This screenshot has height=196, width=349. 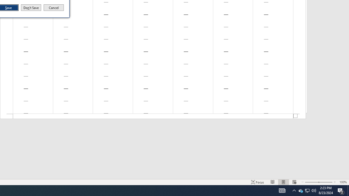 What do you see at coordinates (31, 8) in the screenshot?
I see `Don't Save` at bounding box center [31, 8].